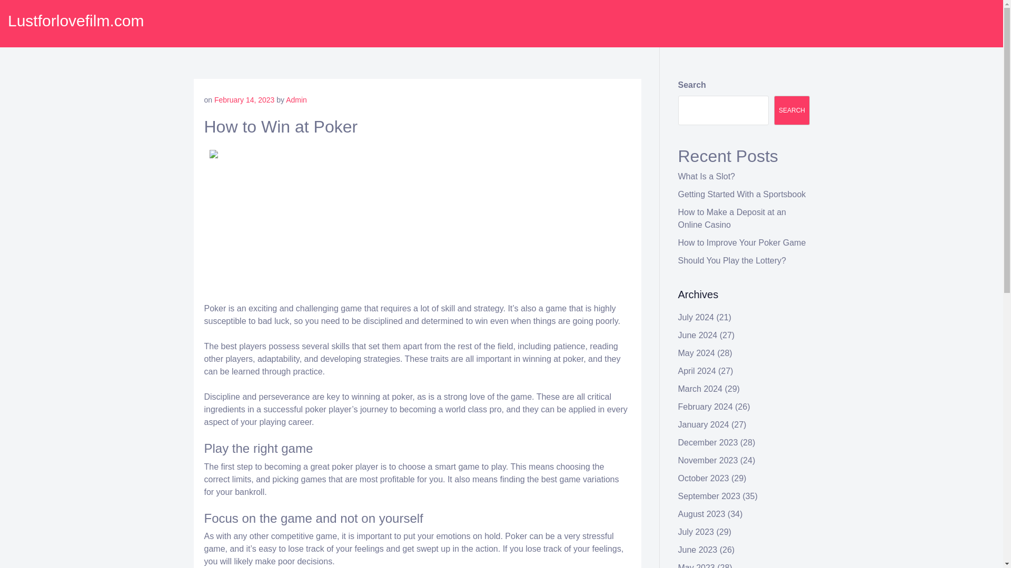  What do you see at coordinates (708, 442) in the screenshot?
I see `December 2023` at bounding box center [708, 442].